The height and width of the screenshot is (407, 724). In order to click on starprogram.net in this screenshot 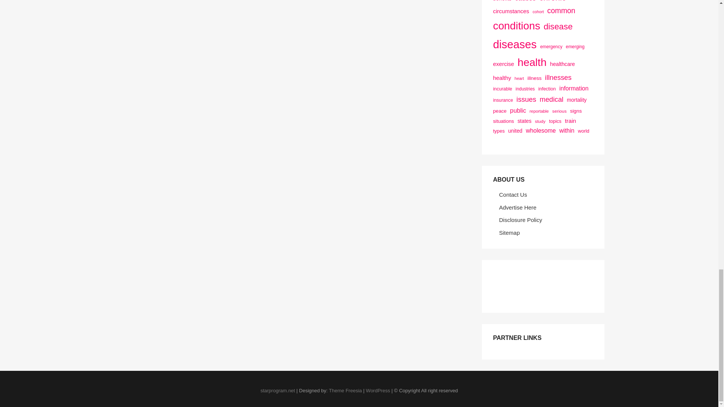, I will do `click(278, 390)`.